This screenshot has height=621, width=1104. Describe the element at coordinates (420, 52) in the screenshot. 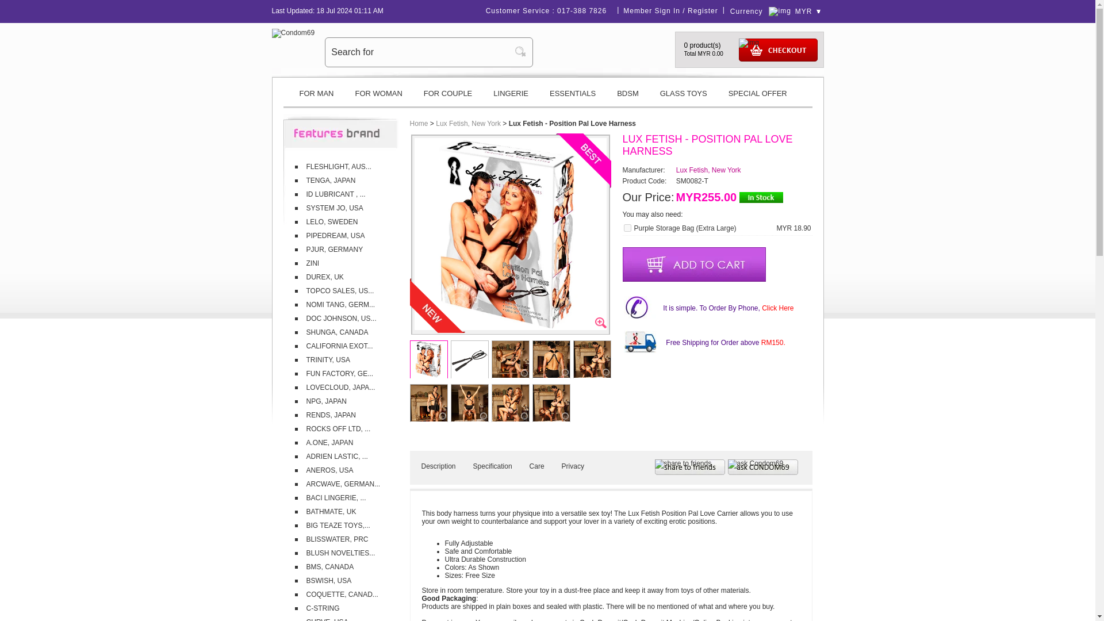

I see `Search for` at that location.